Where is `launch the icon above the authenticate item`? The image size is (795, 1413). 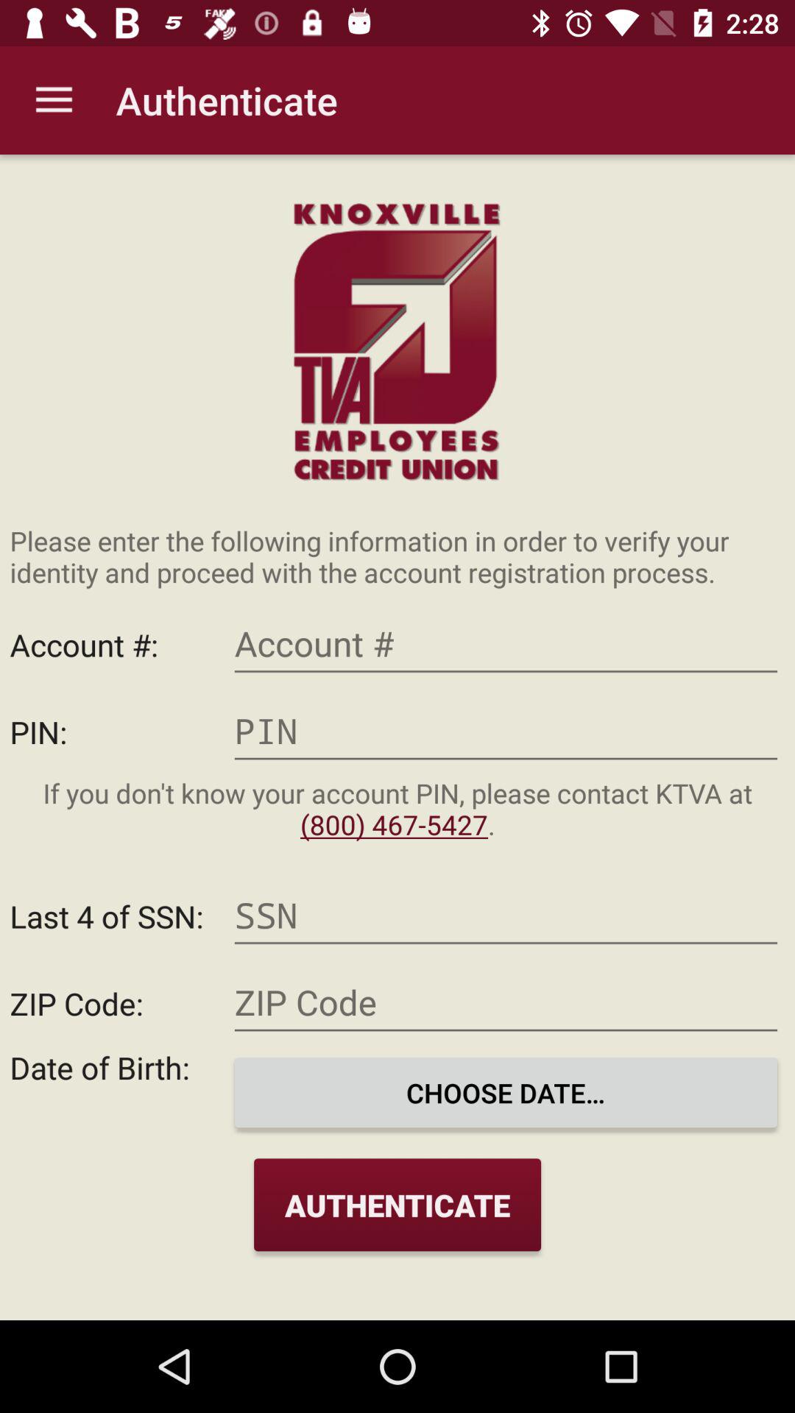
launch the icon above the authenticate item is located at coordinates (506, 1092).